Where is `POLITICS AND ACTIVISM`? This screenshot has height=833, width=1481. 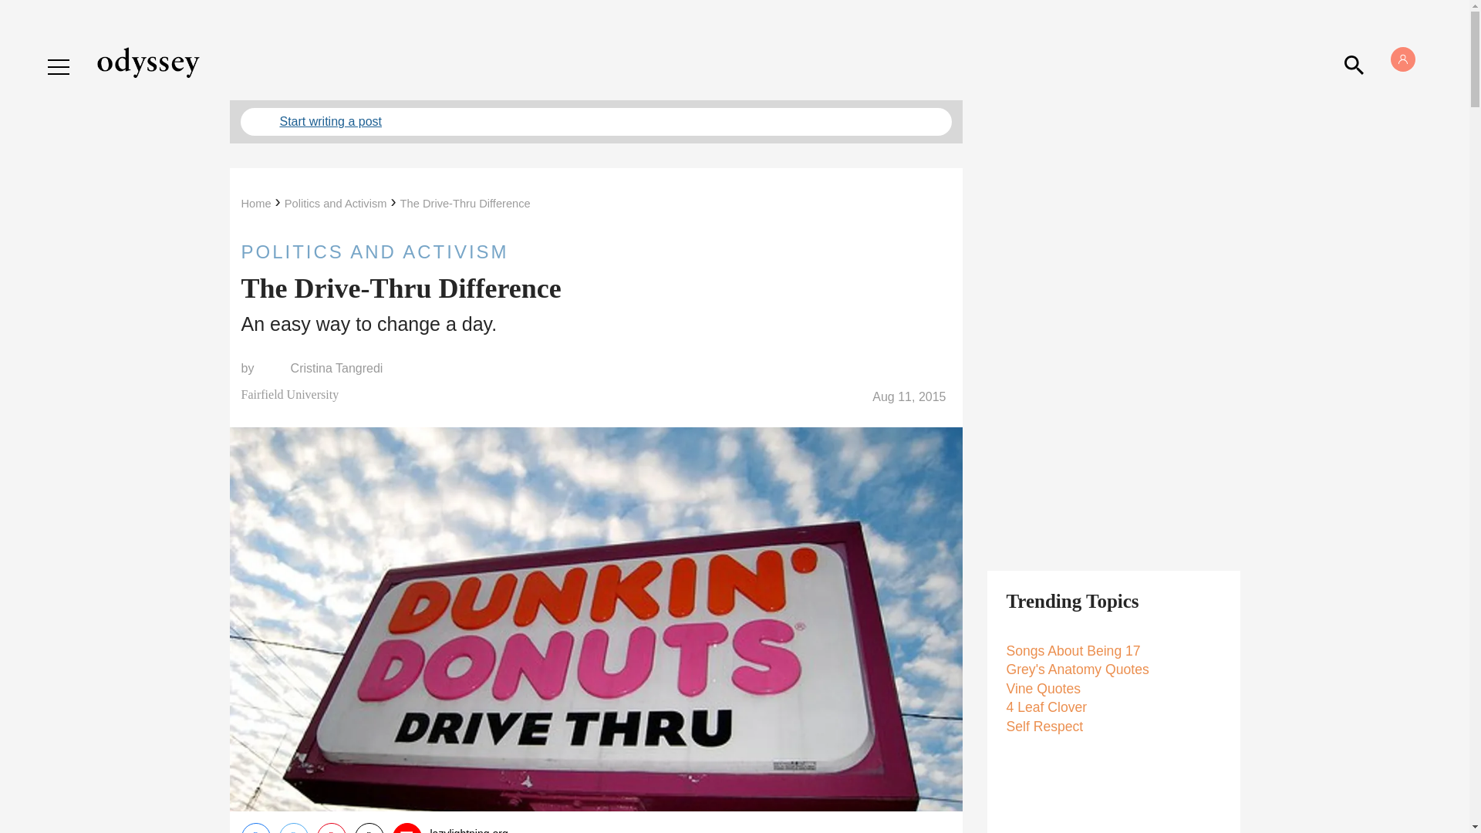
POLITICS AND ACTIVISM is located at coordinates (595, 251).